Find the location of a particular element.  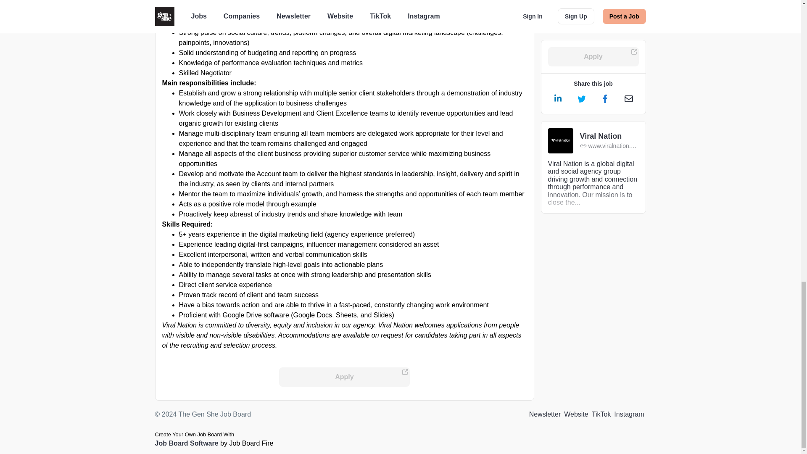

Website is located at coordinates (576, 414).